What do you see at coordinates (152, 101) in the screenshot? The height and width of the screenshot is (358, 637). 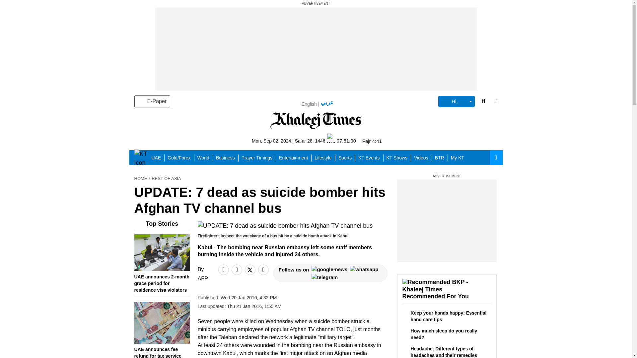 I see `E-Paper` at bounding box center [152, 101].